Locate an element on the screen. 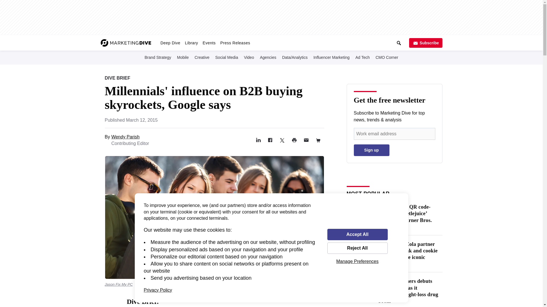 Image resolution: width=547 pixels, height=307 pixels. Privacy Policy is located at coordinates (158, 290).